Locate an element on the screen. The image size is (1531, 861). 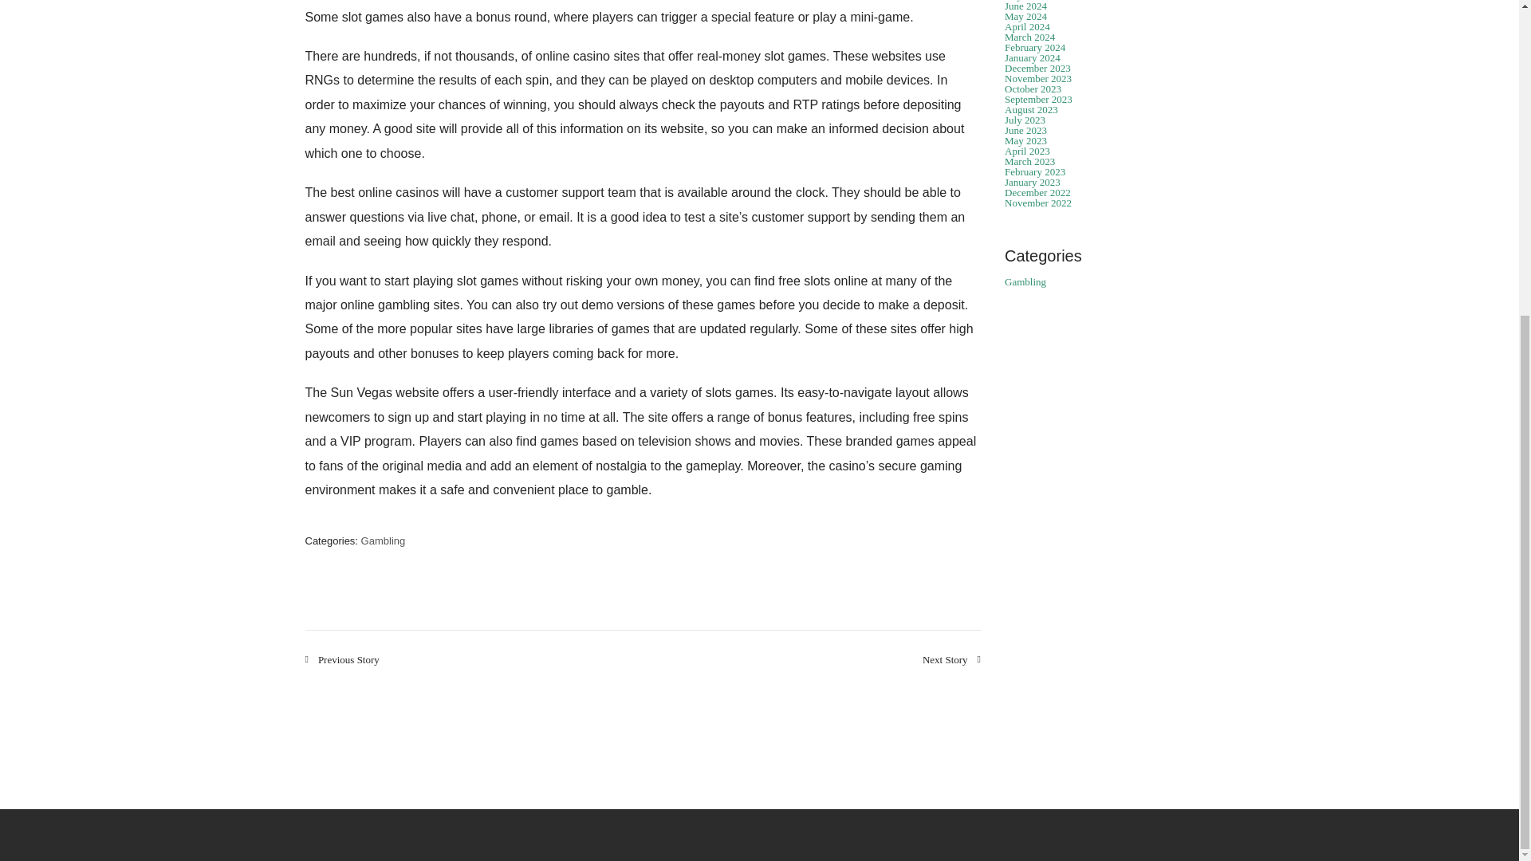
July 2024 is located at coordinates (1025, 1).